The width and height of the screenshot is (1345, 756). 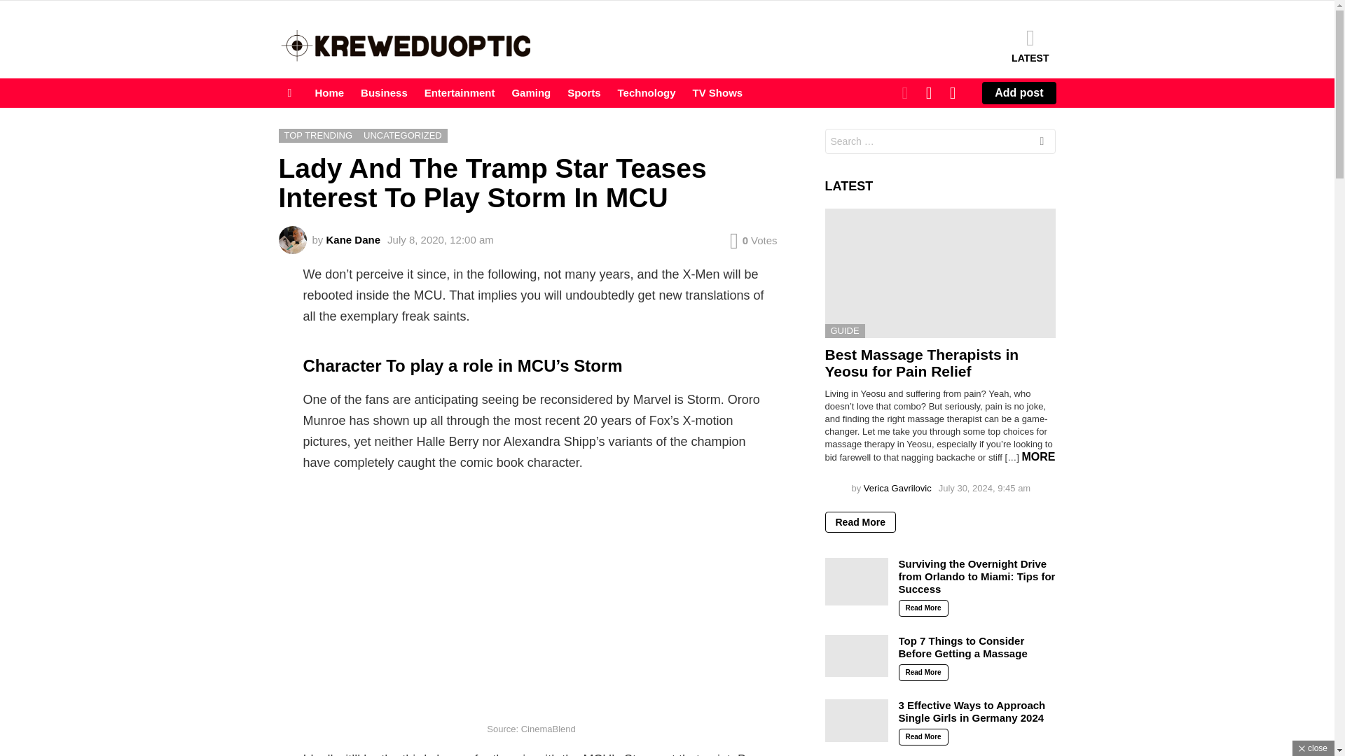 I want to click on Posts by Kane Dane, so click(x=353, y=239).